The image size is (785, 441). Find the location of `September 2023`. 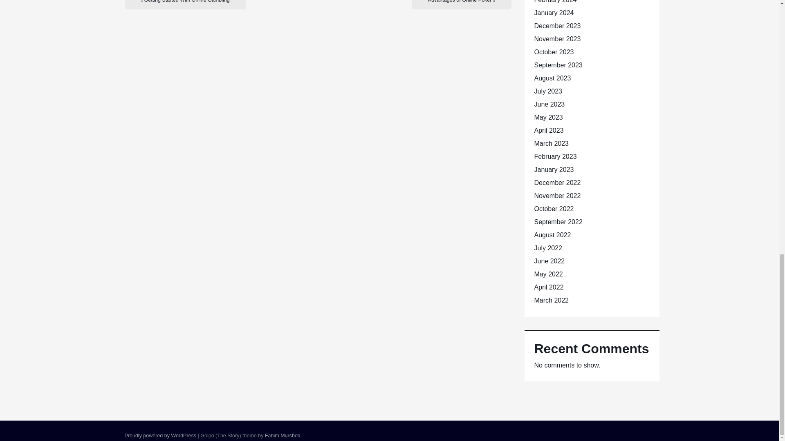

September 2023 is located at coordinates (558, 65).